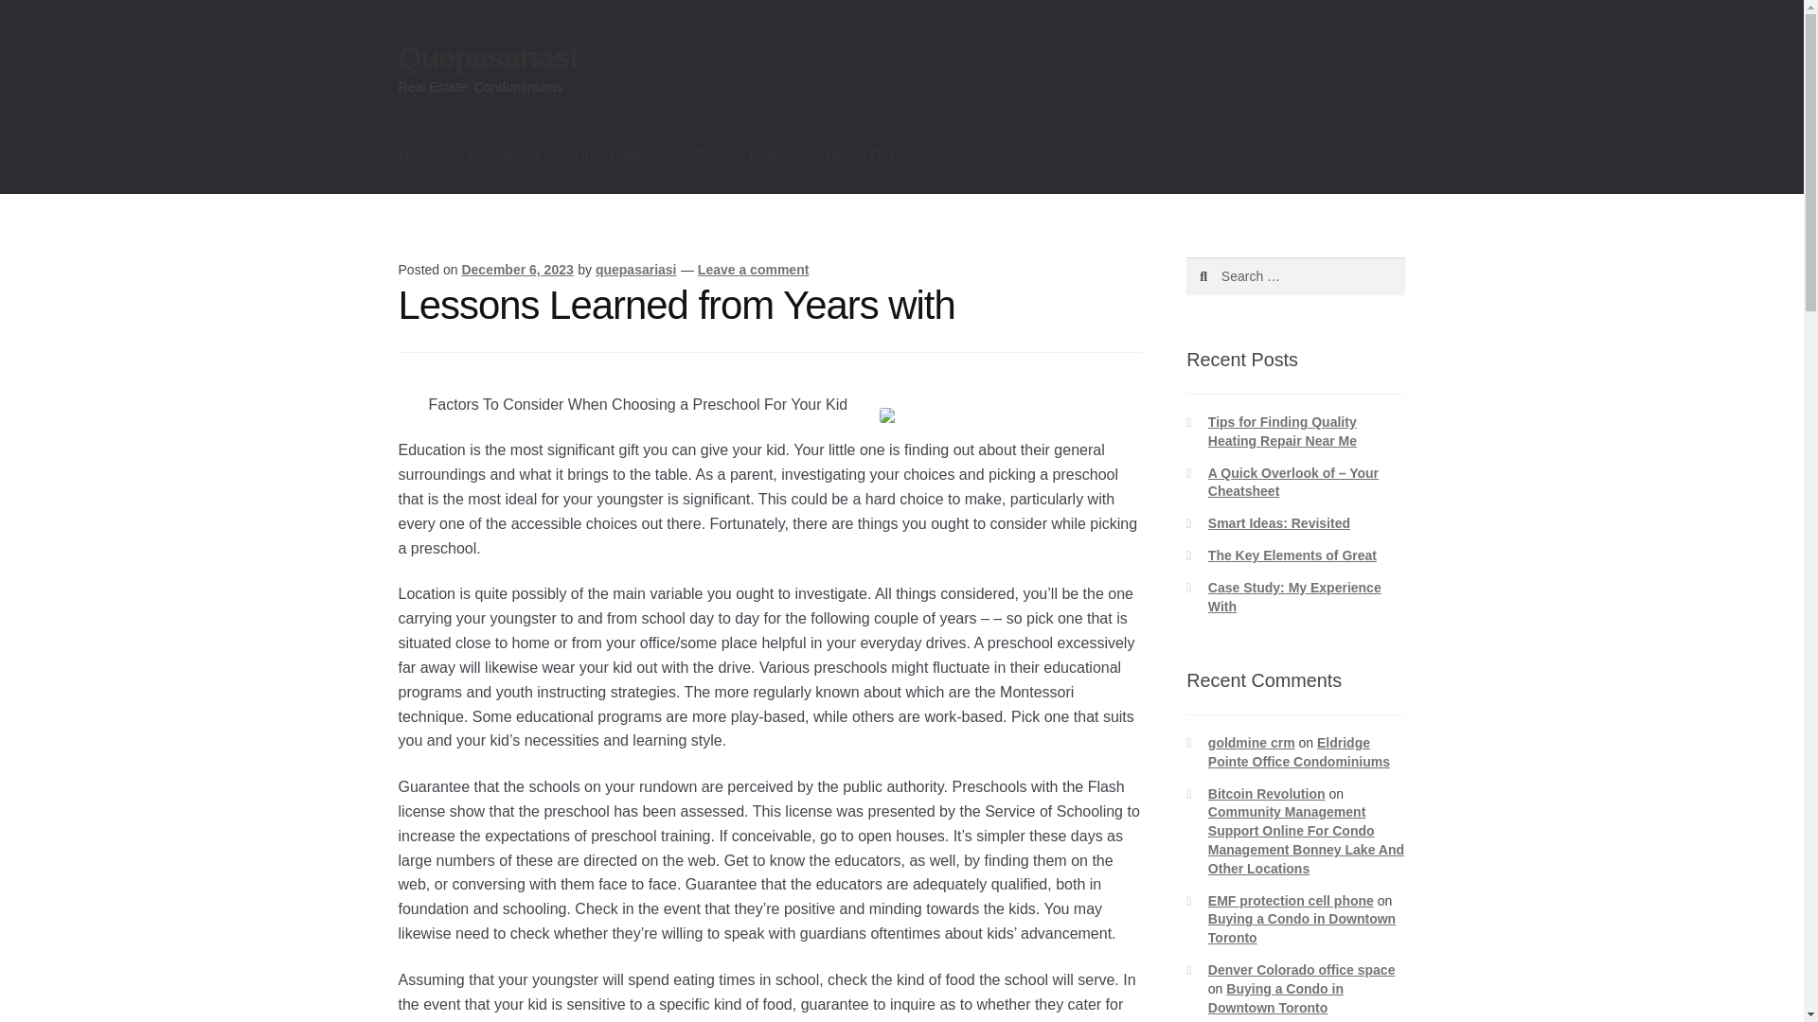  I want to click on Quepasariasi, so click(488, 57).